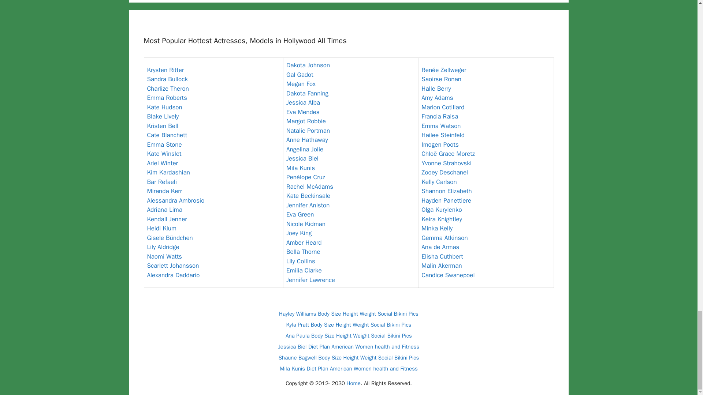  I want to click on Emma Roberts, so click(167, 98).